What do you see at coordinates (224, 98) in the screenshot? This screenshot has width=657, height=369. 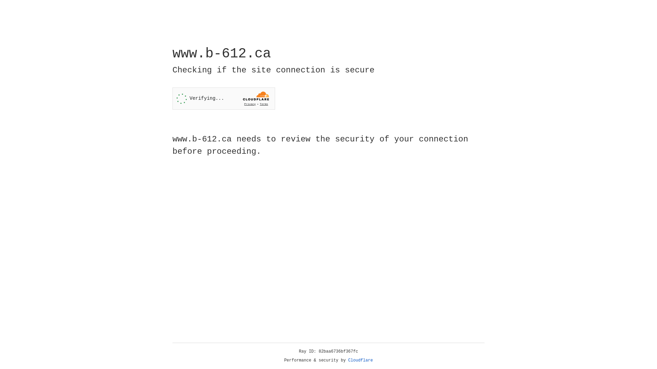 I see `Widget containing a Cloudflare security challenge` at bounding box center [224, 98].